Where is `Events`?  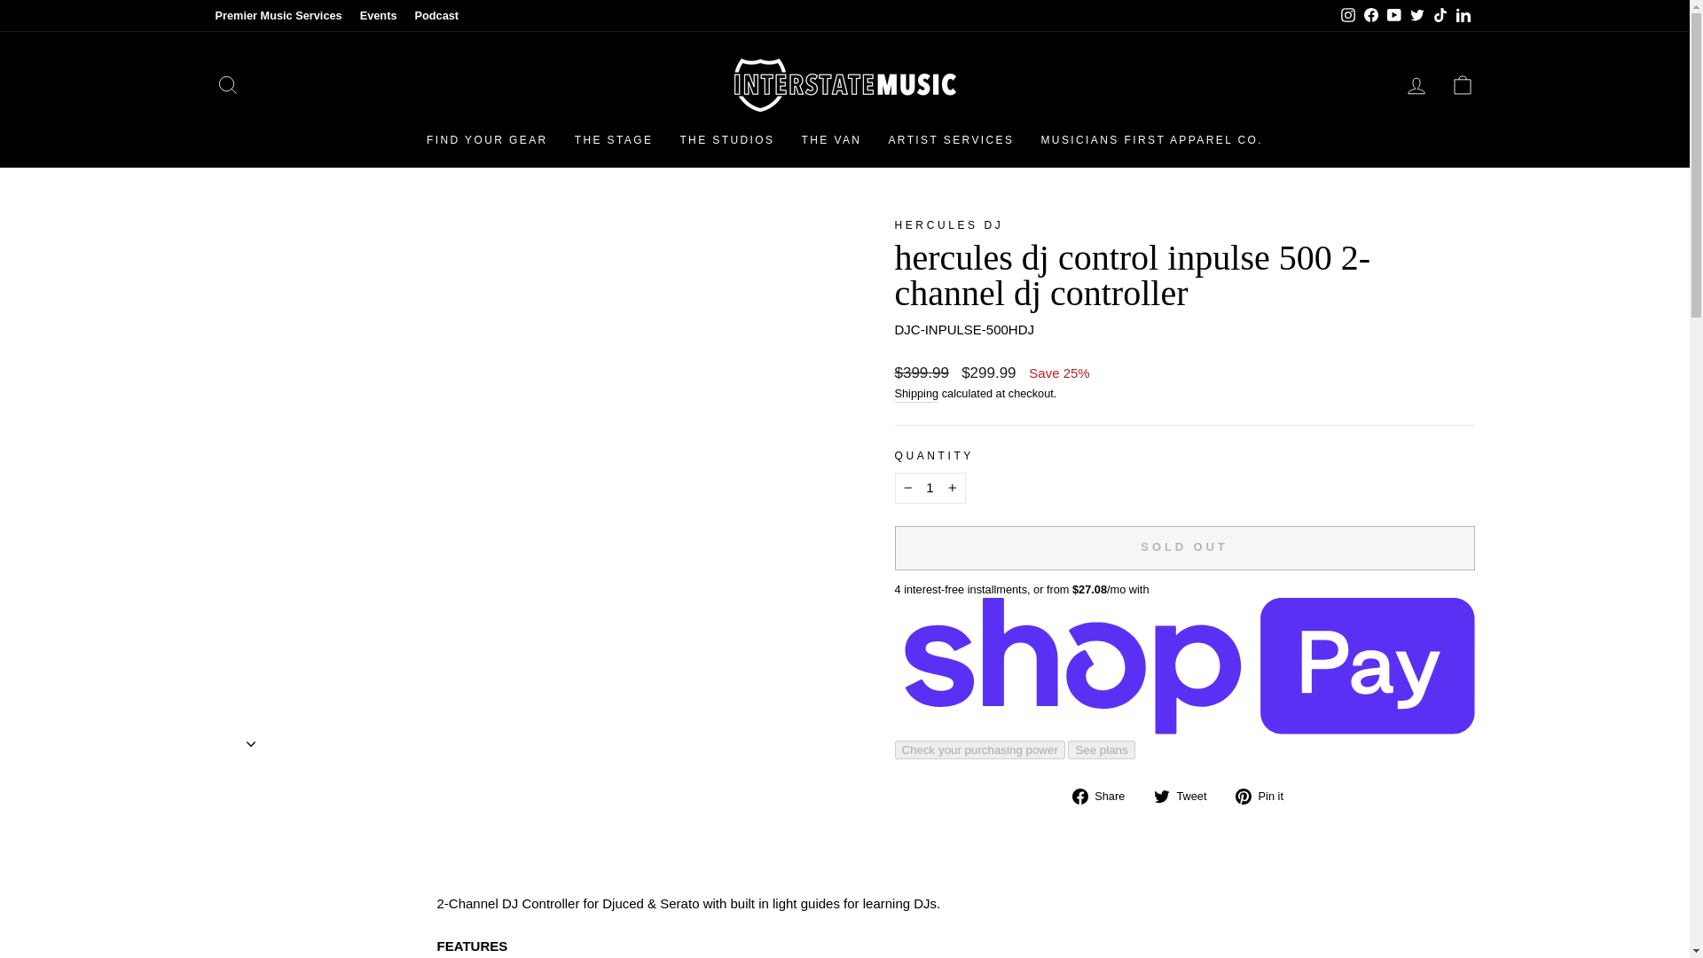 Events is located at coordinates (378, 16).